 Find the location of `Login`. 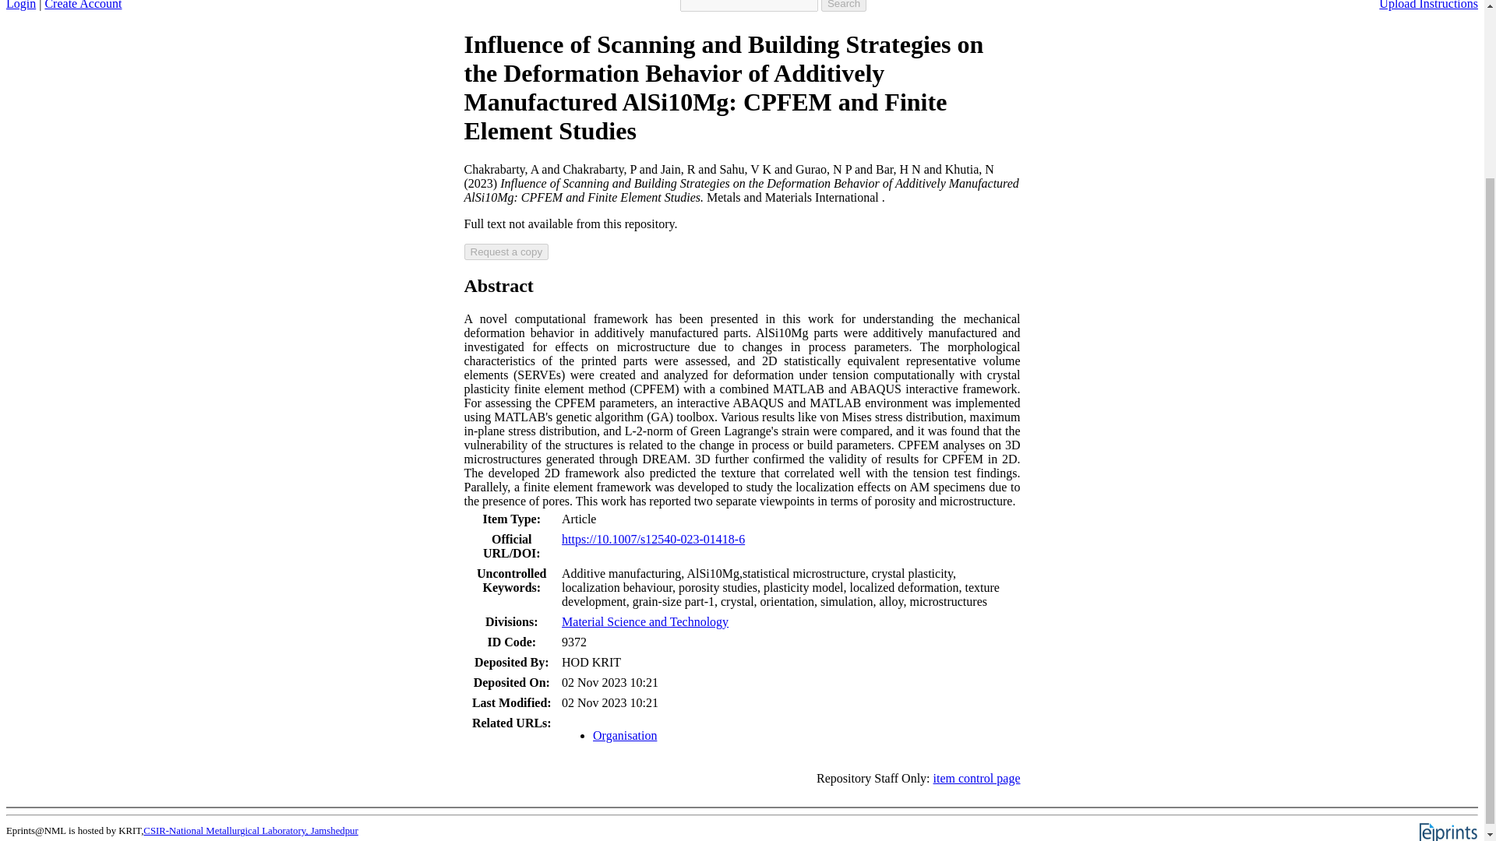

Login is located at coordinates (20, 5).